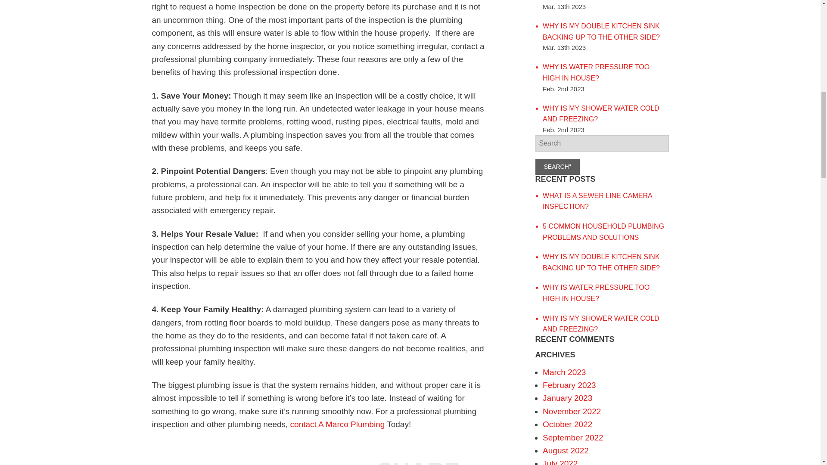 Image resolution: width=827 pixels, height=465 pixels. Describe the element at coordinates (557, 167) in the screenshot. I see `Search` at that location.